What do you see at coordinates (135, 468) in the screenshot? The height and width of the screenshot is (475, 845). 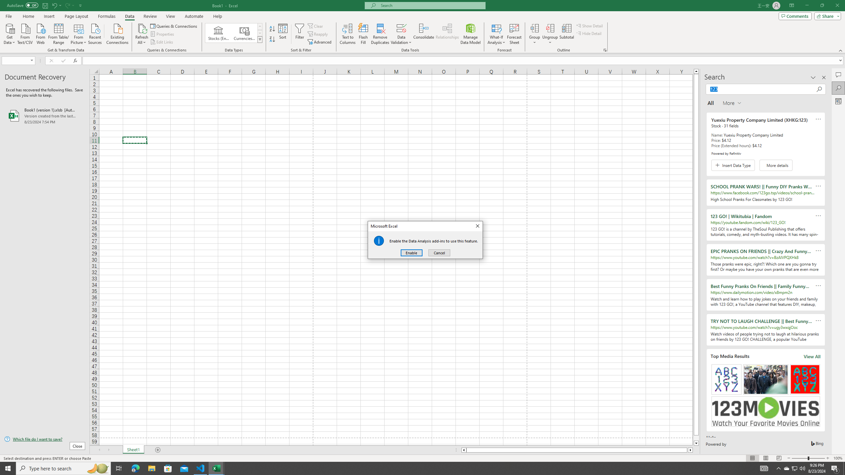 I see `Microsoft Edge` at bounding box center [135, 468].